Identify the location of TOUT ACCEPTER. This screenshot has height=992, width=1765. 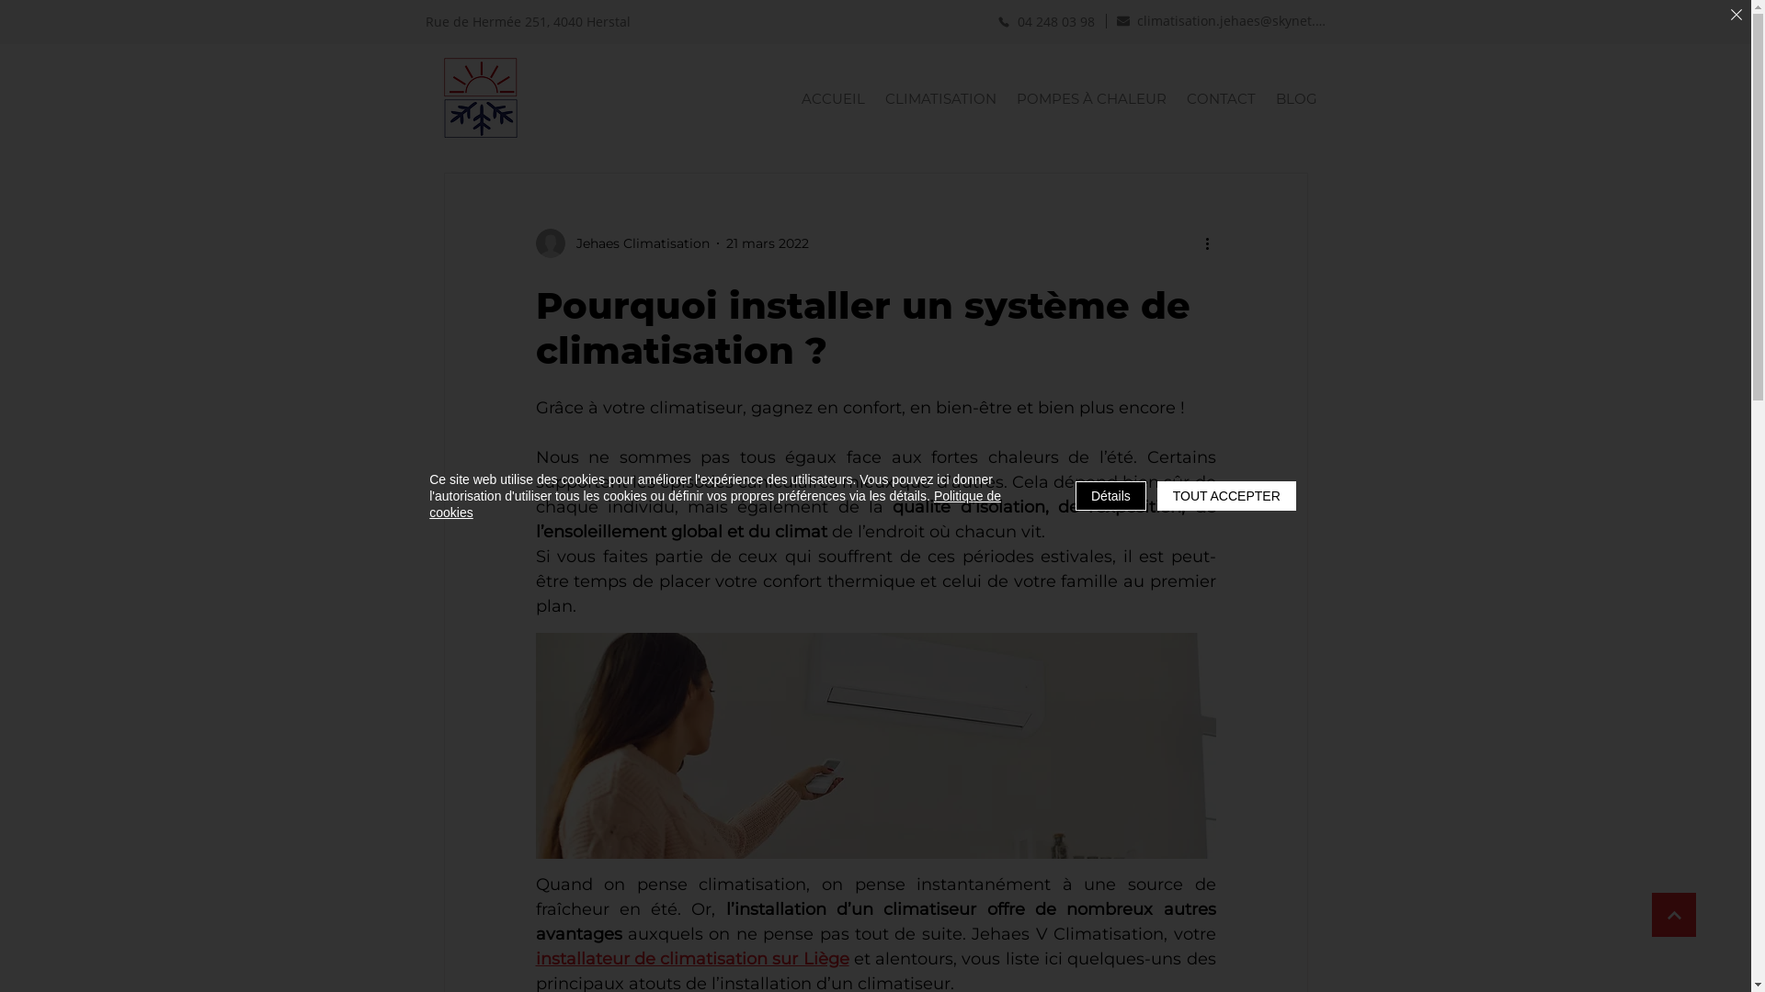
(1226, 496).